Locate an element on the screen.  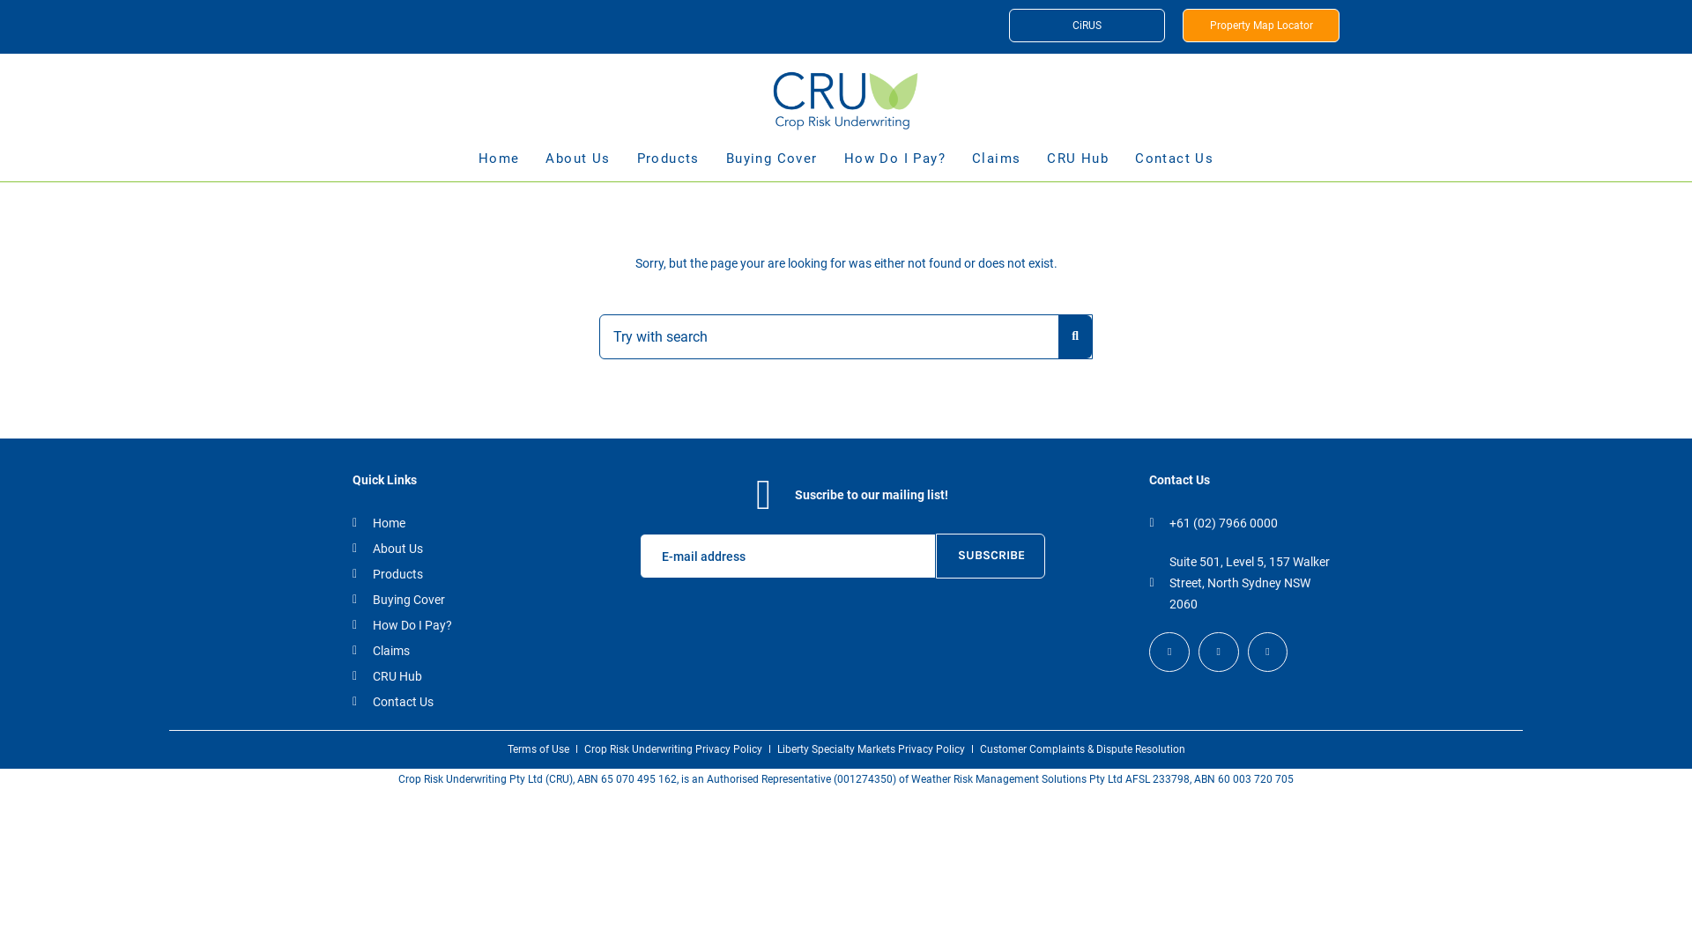
Customer Complaints & Dispute Resolution is located at coordinates (1082, 749).